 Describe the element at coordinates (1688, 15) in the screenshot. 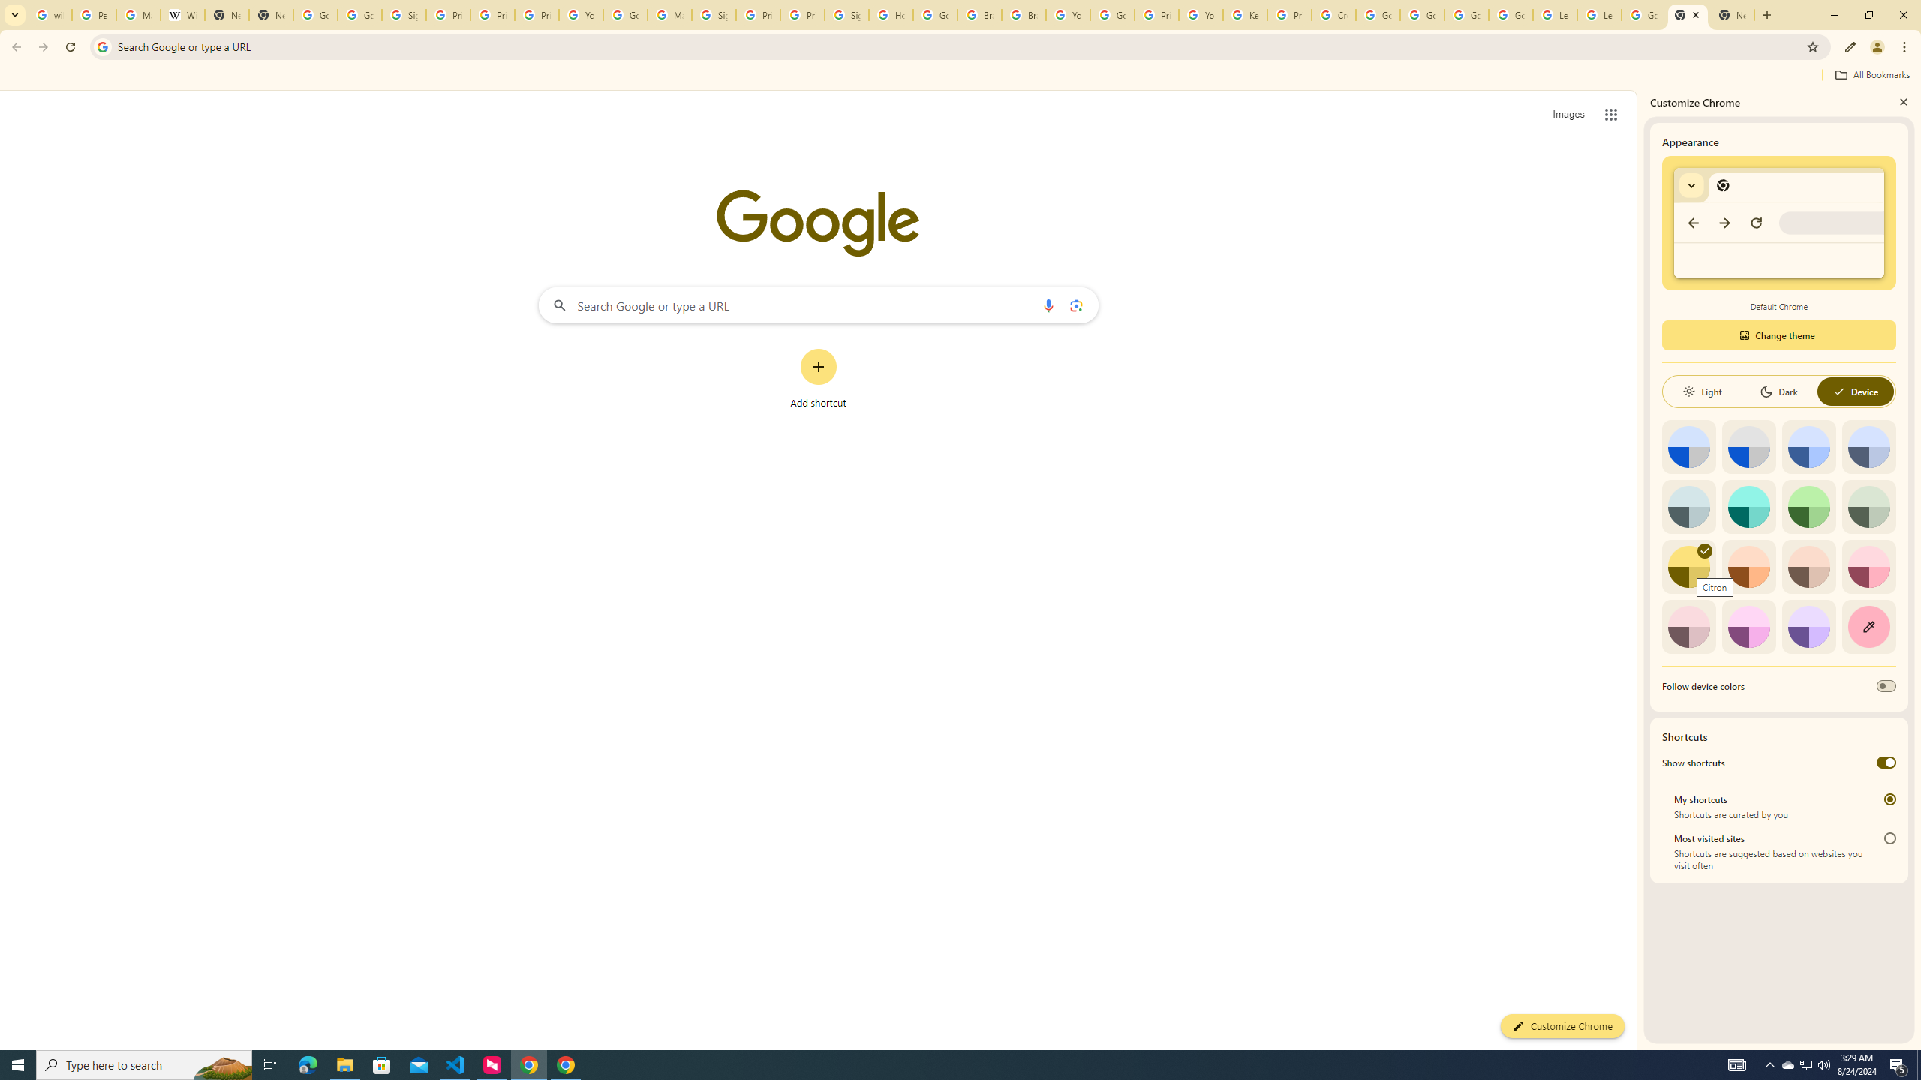

I see `New Tab` at that location.